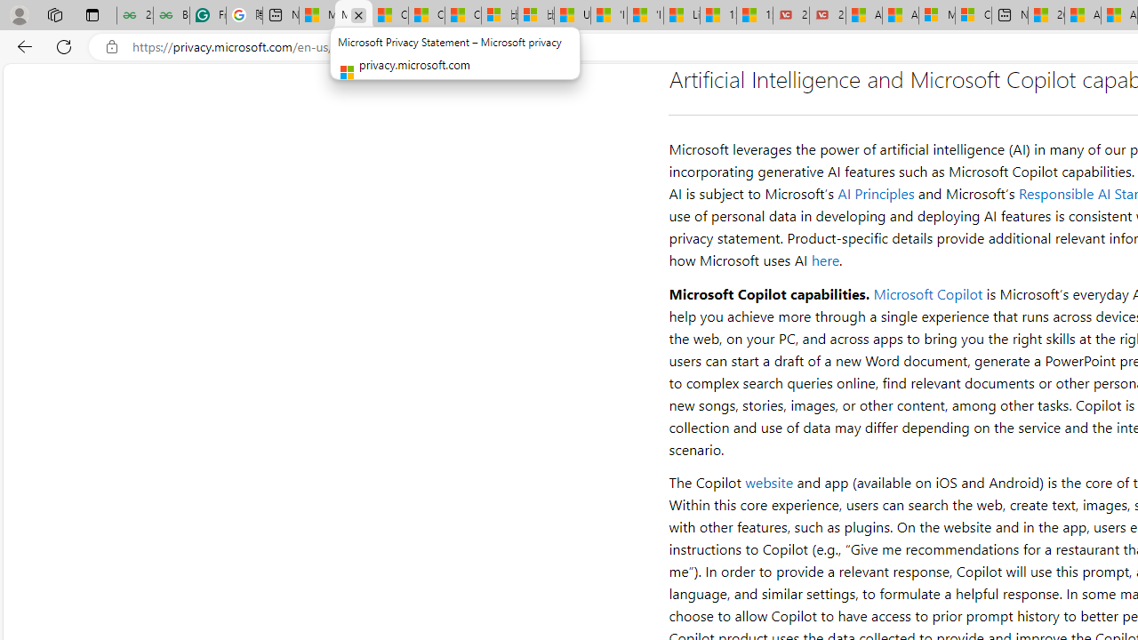 The image size is (1138, 640). Describe the element at coordinates (1046, 16) in the screenshot. I see `20 Ways to Boost Your Protein Intake at Every Meal` at that location.